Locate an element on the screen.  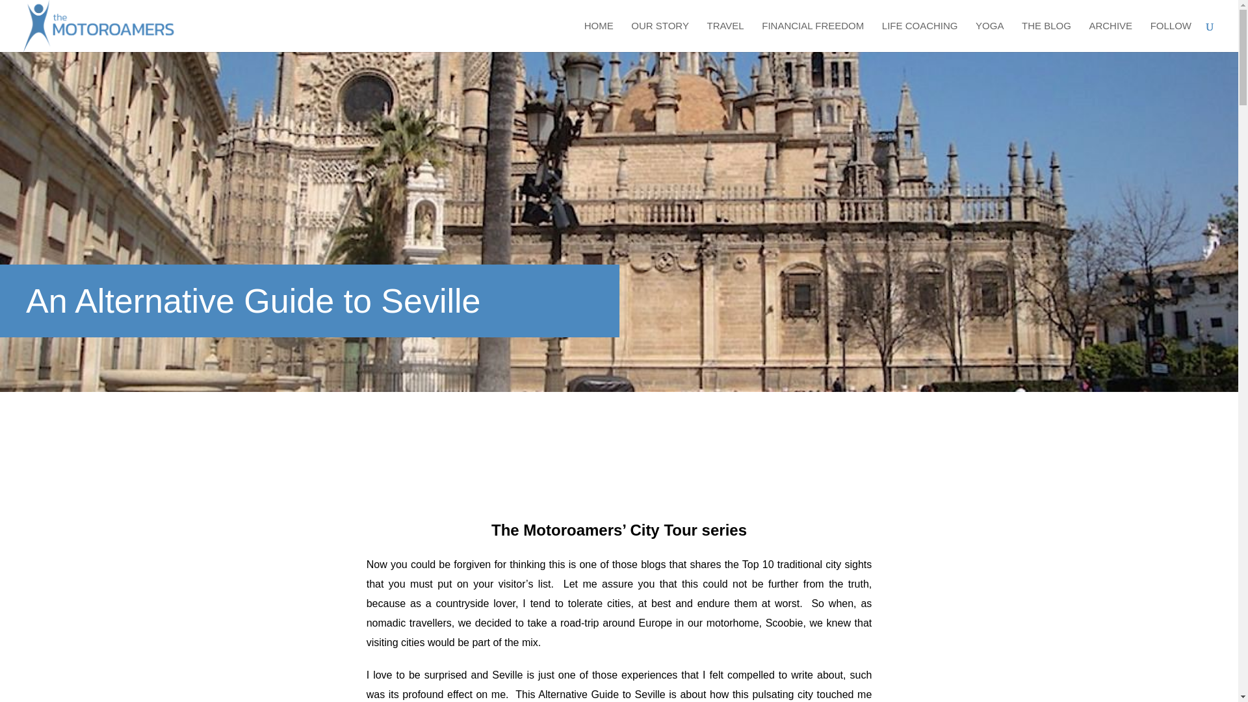
YOGA is located at coordinates (989, 36).